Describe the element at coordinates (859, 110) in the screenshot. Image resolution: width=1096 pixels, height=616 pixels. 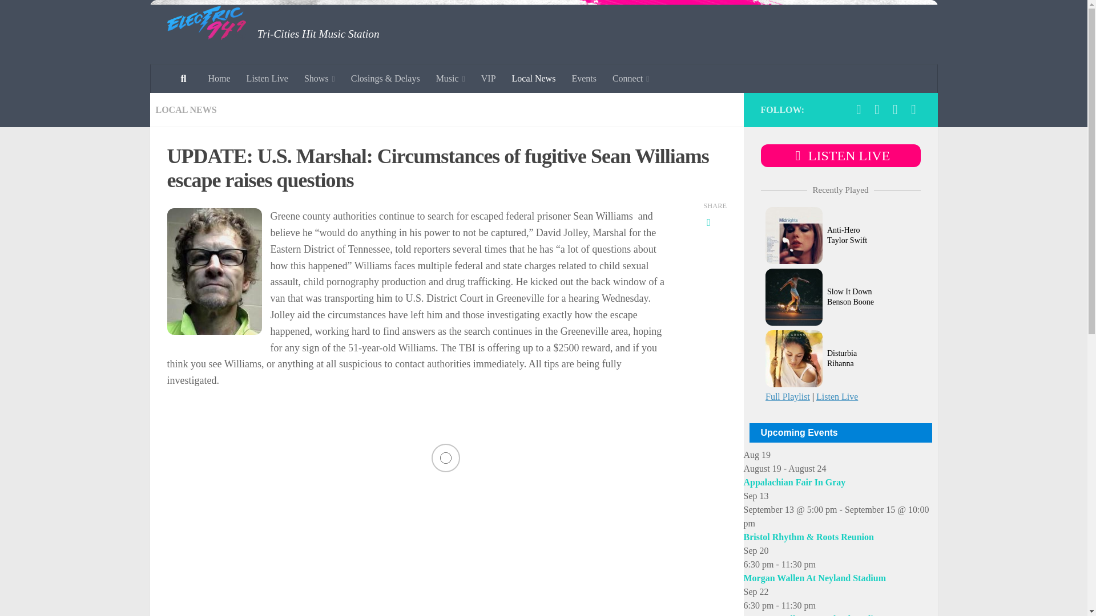
I see `Follow us on Facebook` at that location.